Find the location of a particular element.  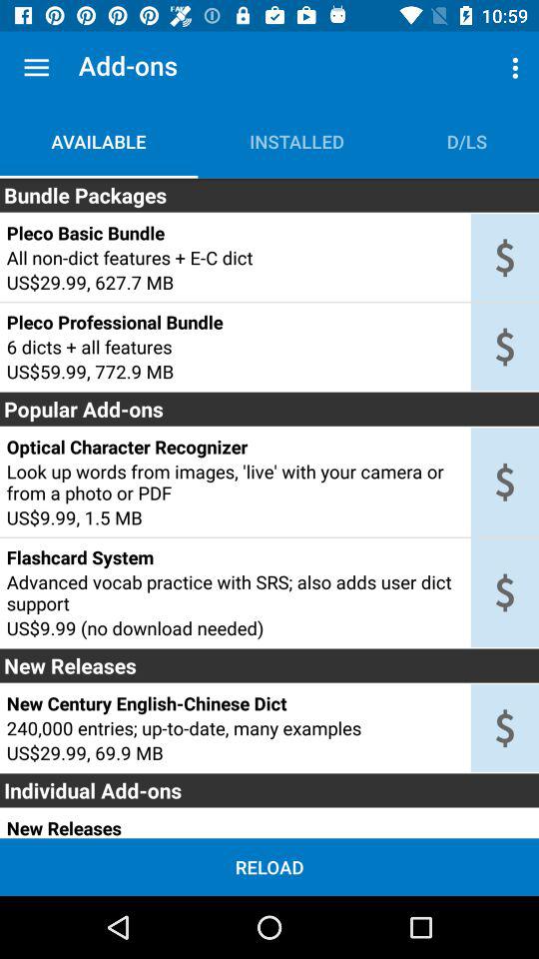

launch item next to the available item is located at coordinates (296, 142).